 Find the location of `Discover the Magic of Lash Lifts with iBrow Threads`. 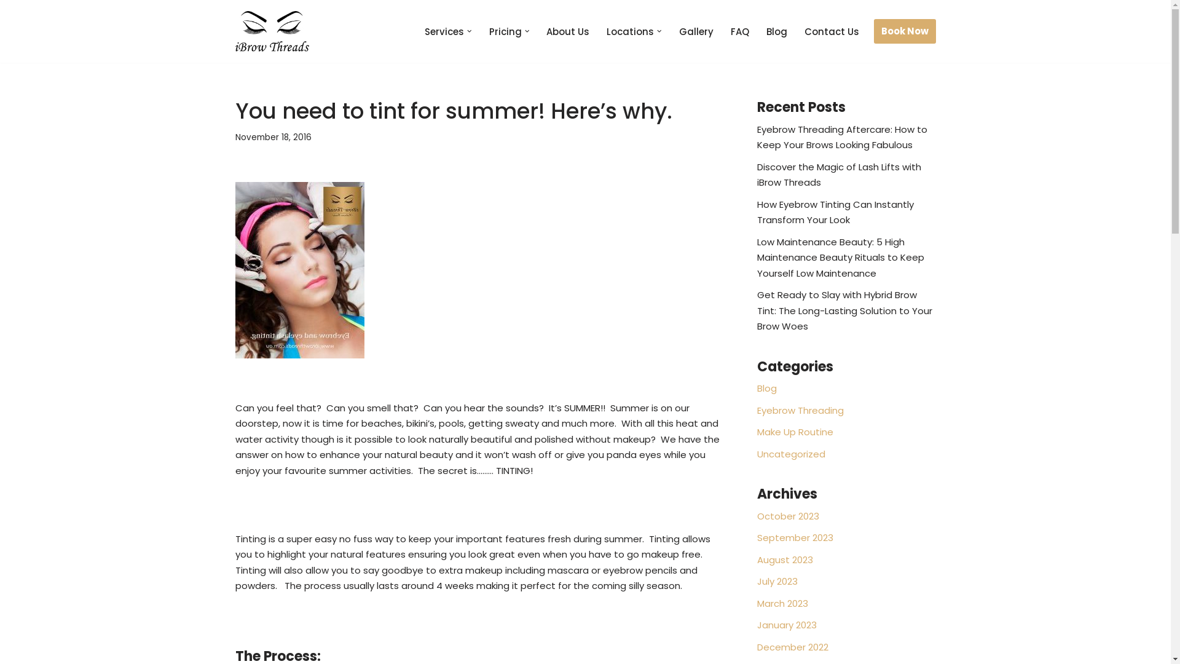

Discover the Magic of Lash Lifts with iBrow Threads is located at coordinates (840, 175).